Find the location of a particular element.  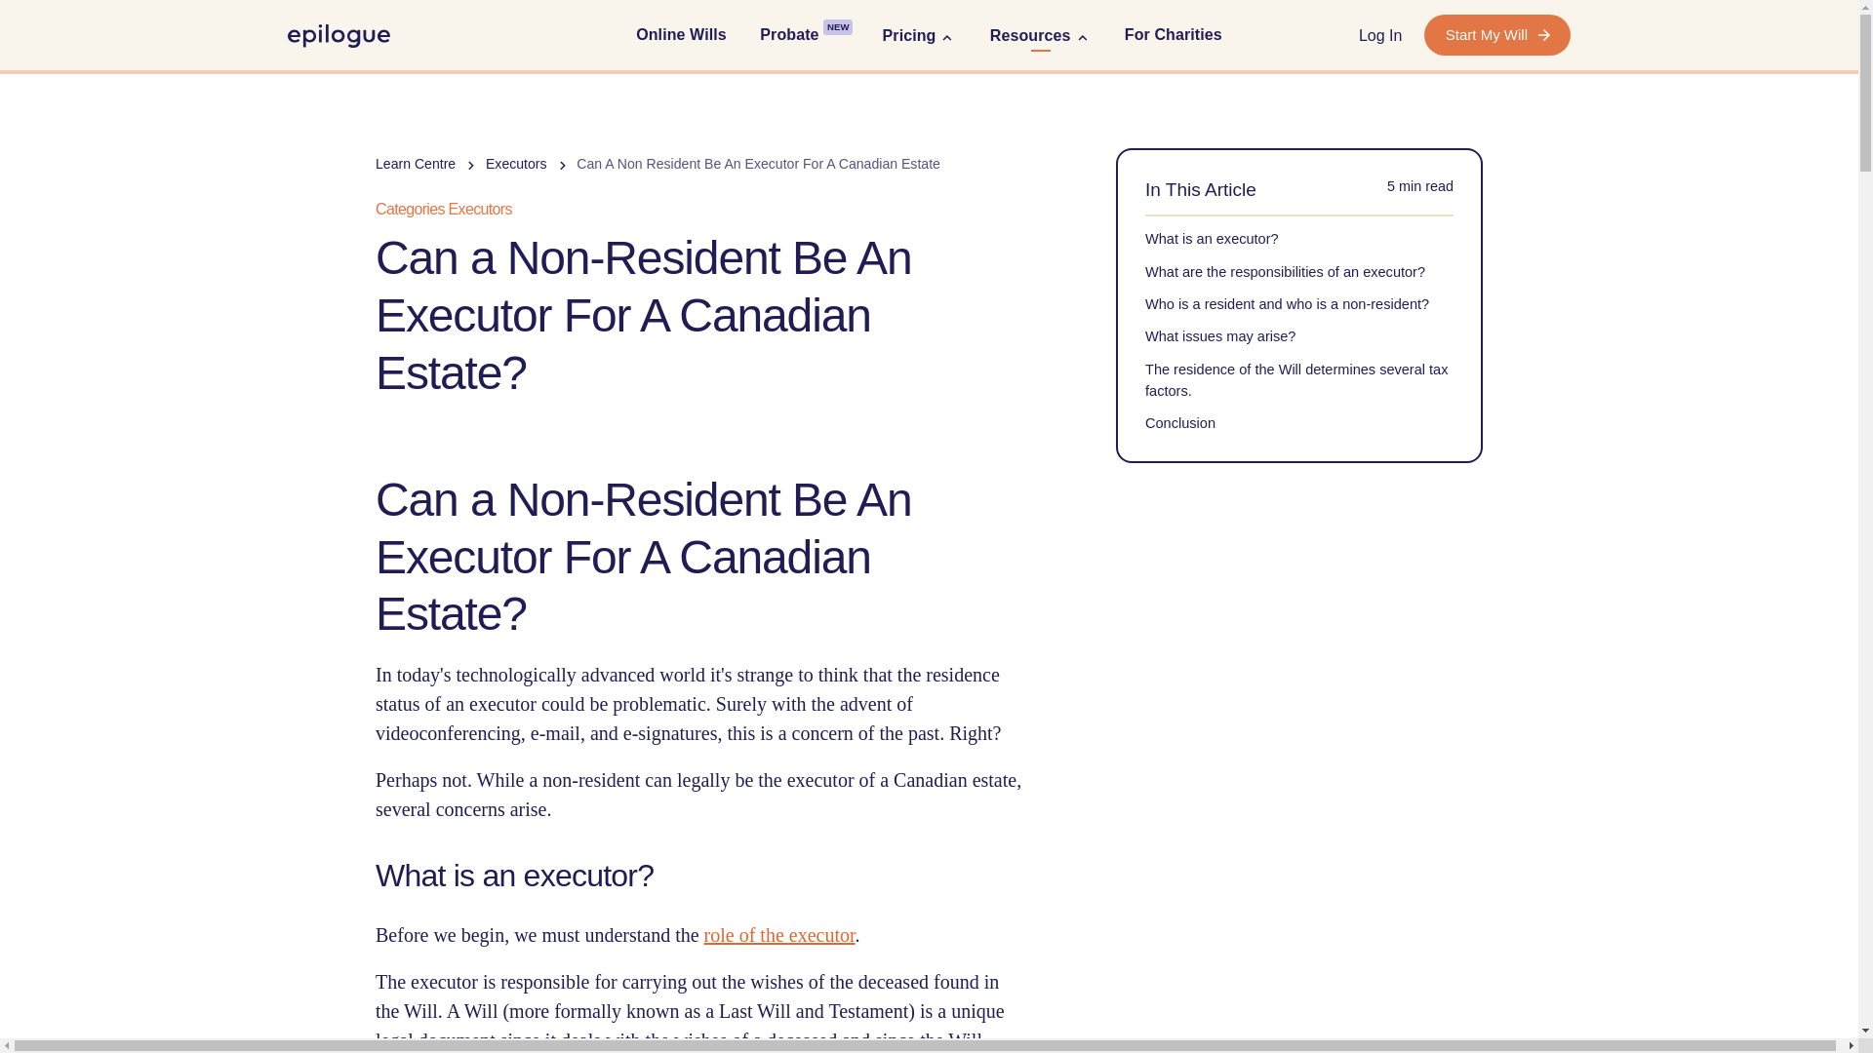

What are the responsibilities of an executor? is located at coordinates (1285, 271).